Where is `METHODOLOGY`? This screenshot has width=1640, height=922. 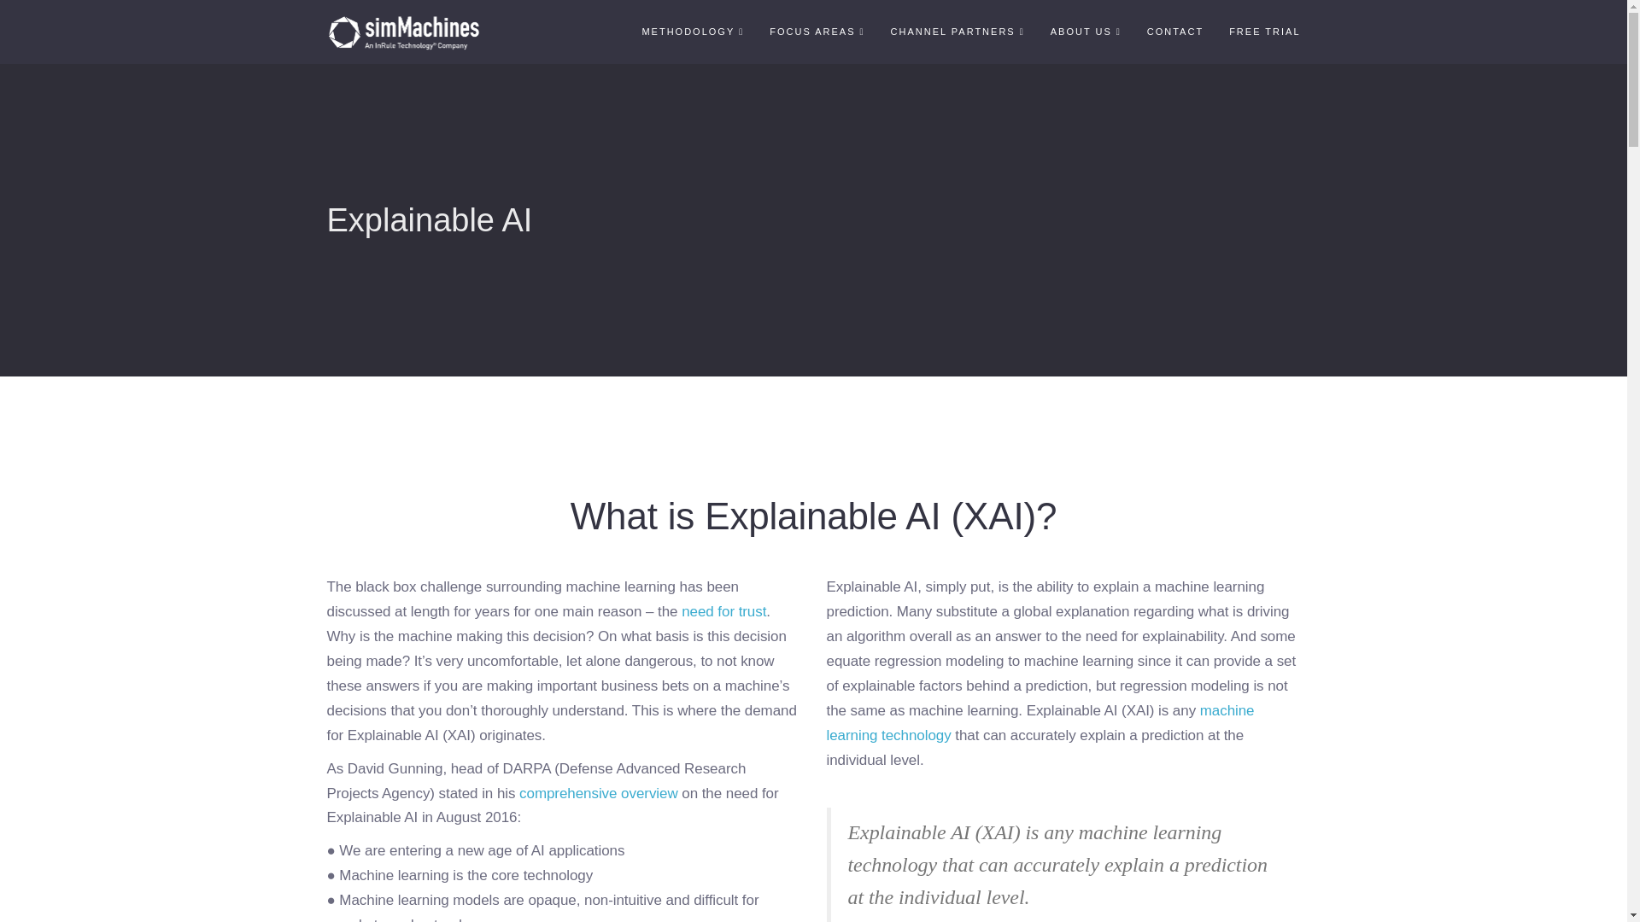 METHODOLOGY is located at coordinates (692, 32).